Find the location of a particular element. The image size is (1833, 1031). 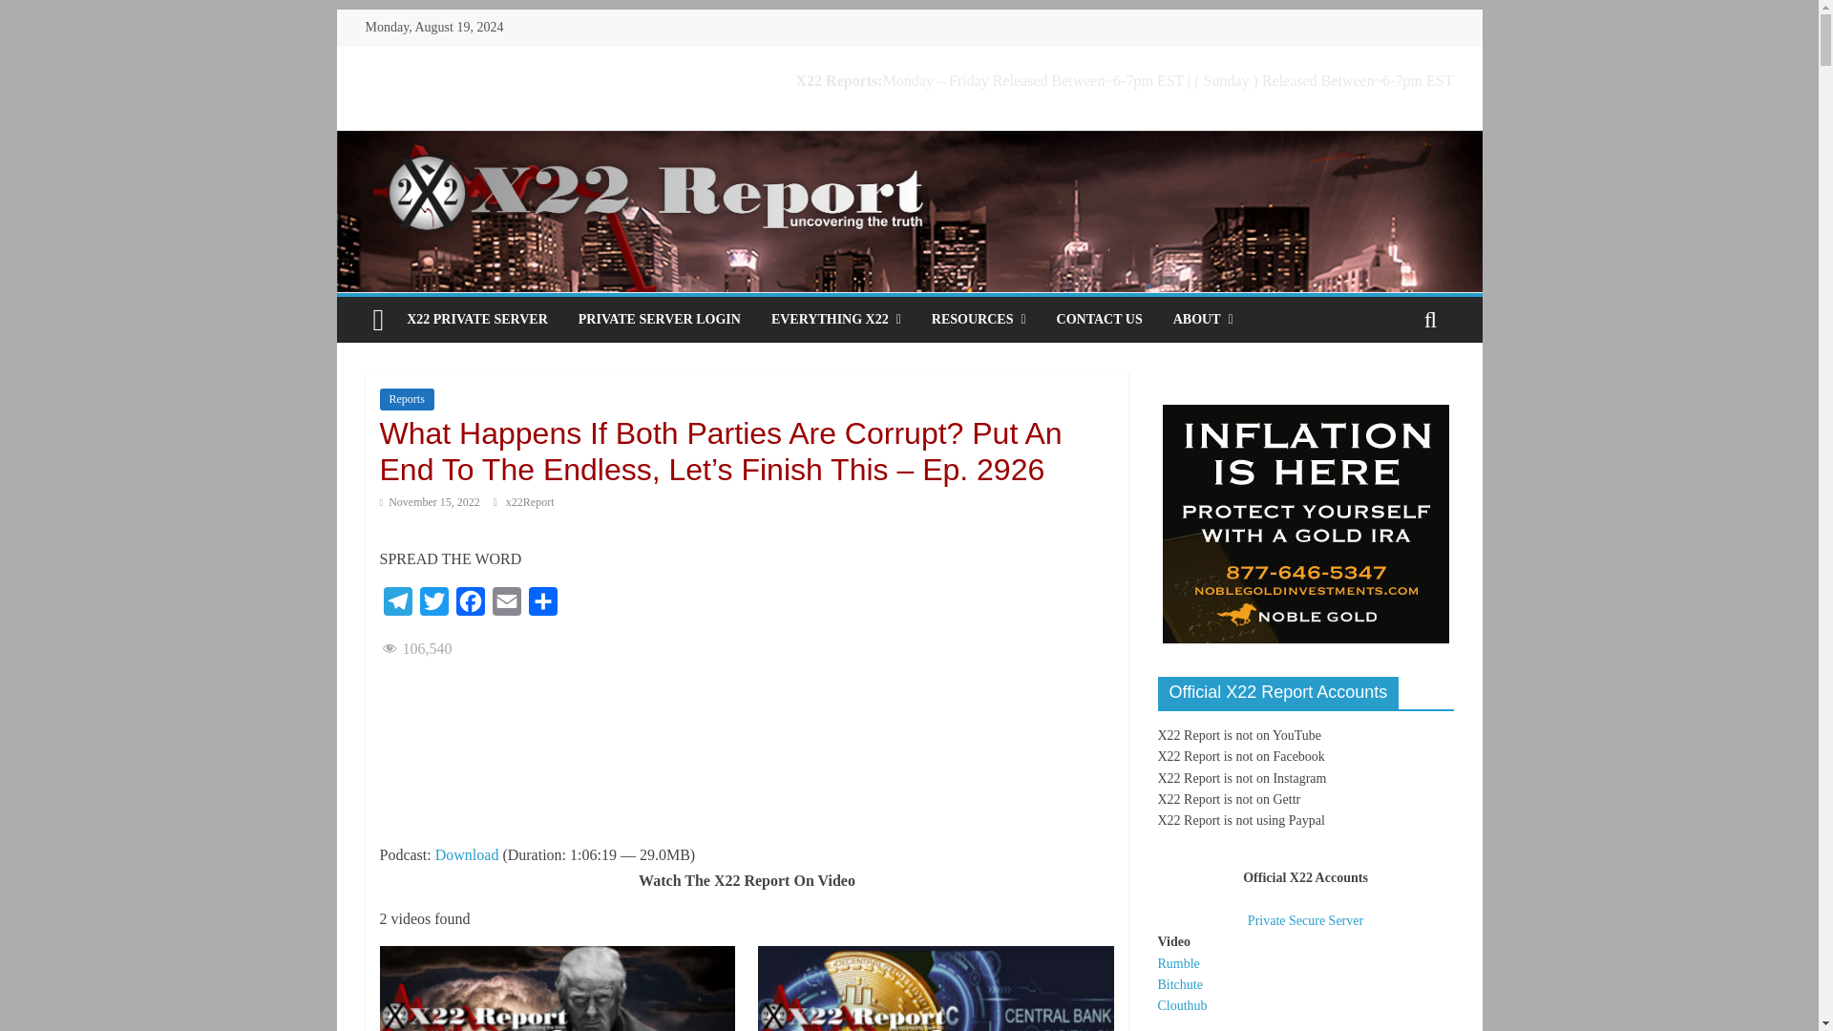

Share is located at coordinates (542, 605).